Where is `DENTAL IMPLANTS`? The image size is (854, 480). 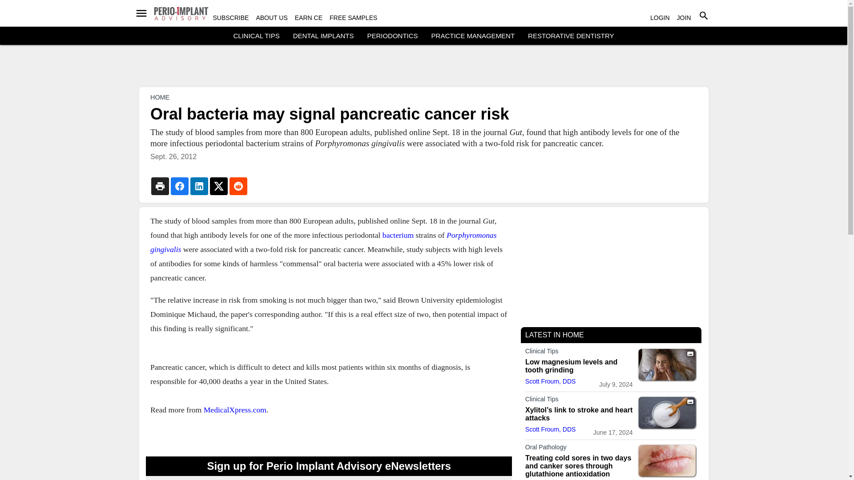
DENTAL IMPLANTS is located at coordinates (323, 36).